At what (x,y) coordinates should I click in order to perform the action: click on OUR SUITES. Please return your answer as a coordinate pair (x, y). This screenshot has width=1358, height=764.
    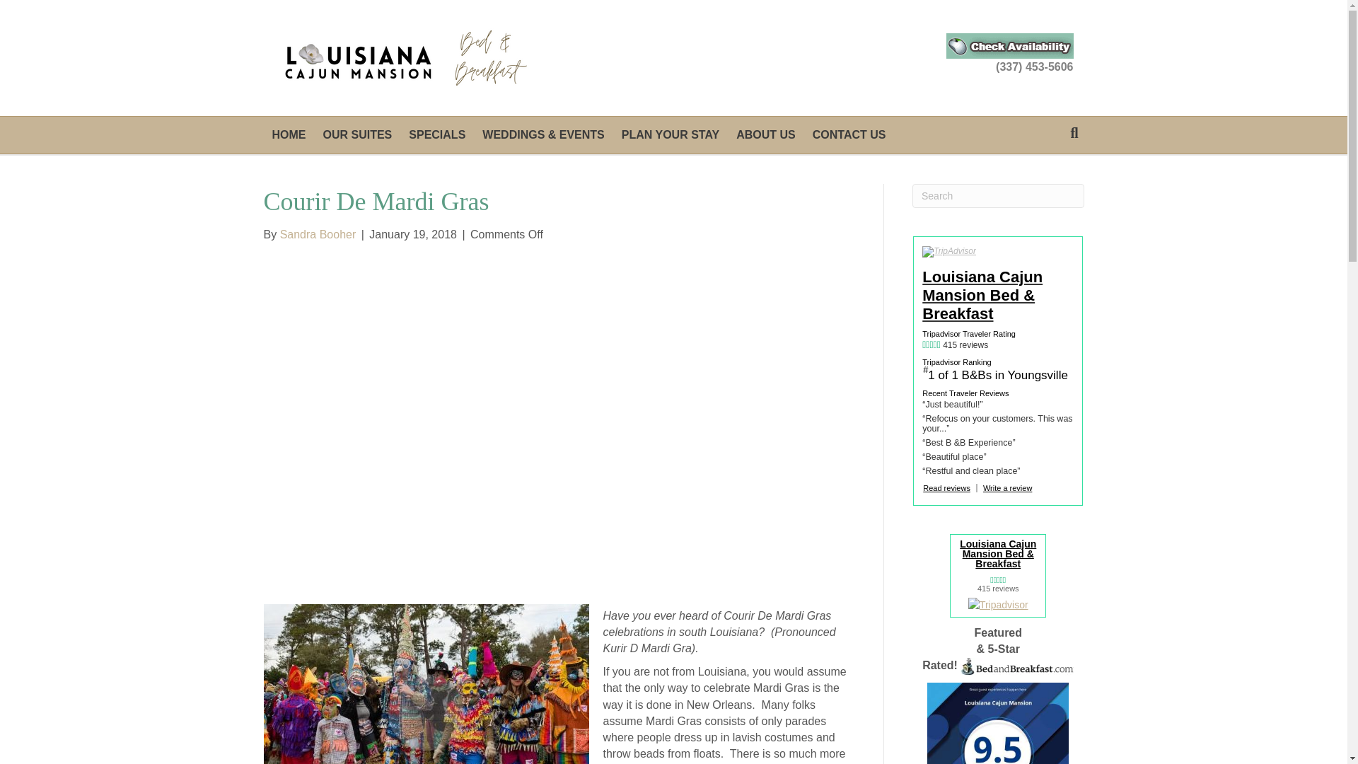
    Looking at the image, I should click on (356, 135).